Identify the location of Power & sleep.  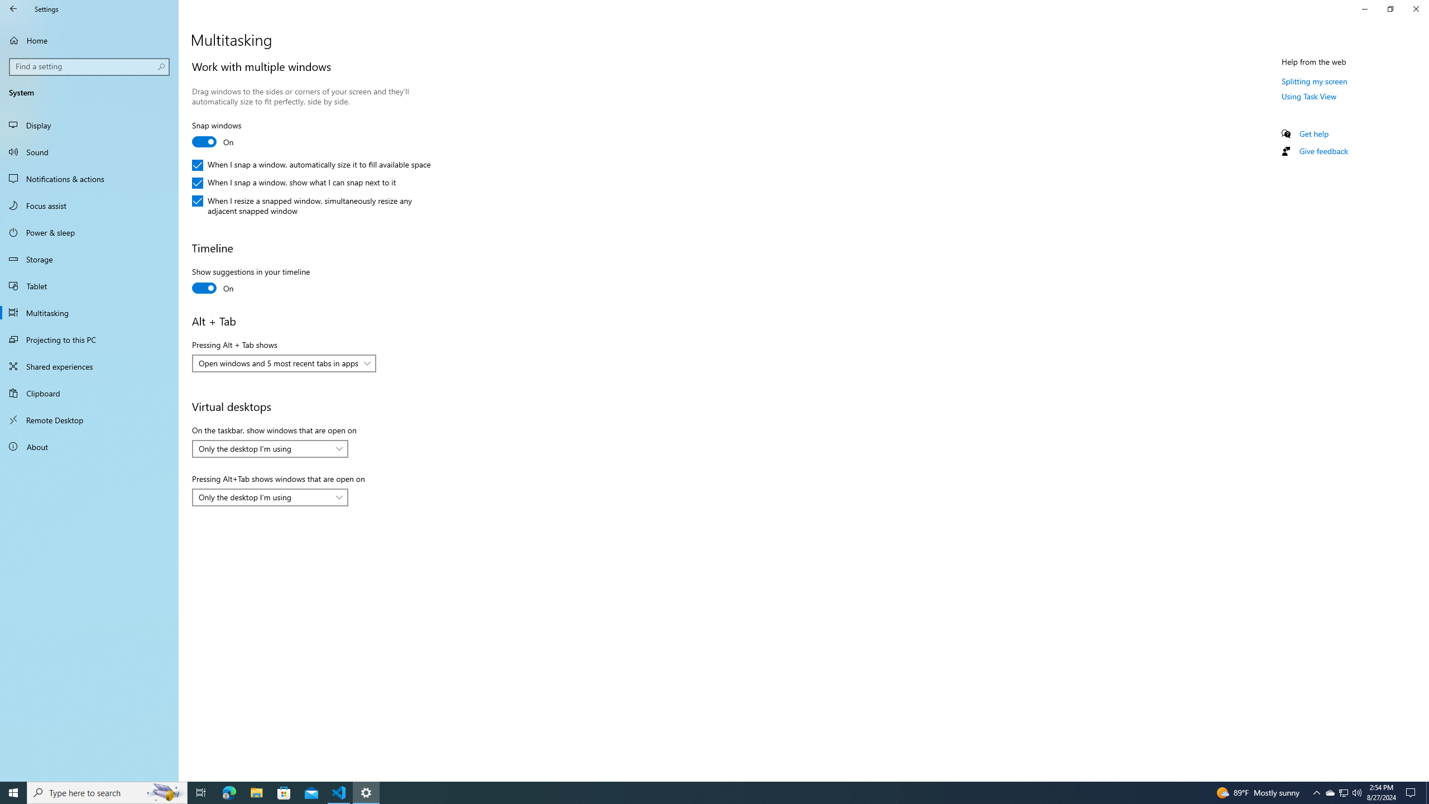
(89, 232).